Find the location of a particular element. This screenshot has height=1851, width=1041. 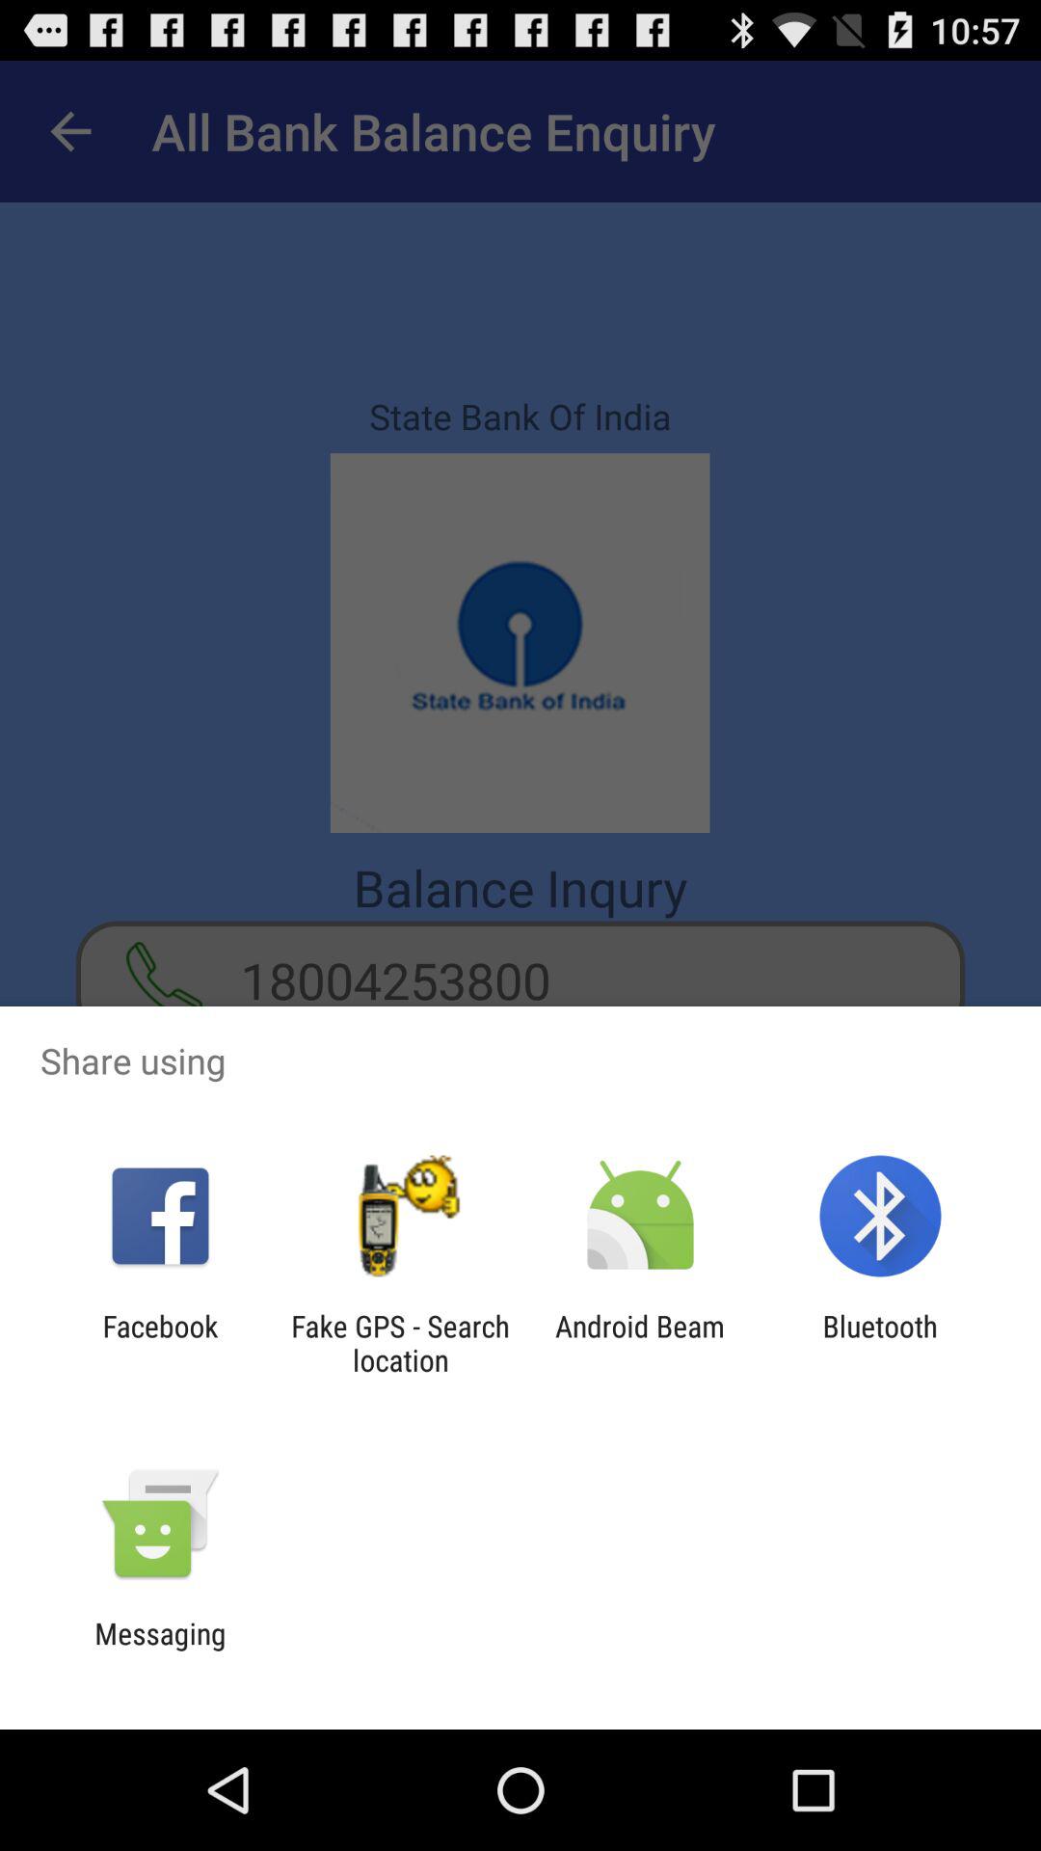

turn on facebook icon is located at coordinates (160, 1343).